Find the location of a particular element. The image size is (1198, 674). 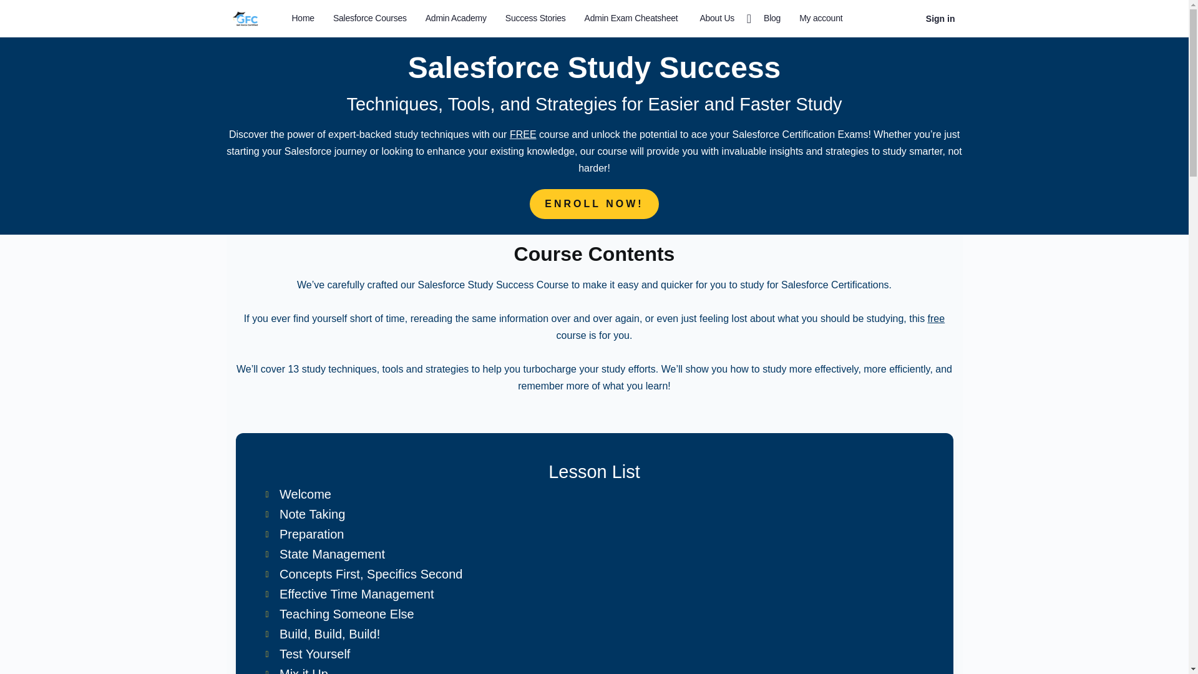

GFC Transparent Icon - Get Force Certified is located at coordinates (245, 19).